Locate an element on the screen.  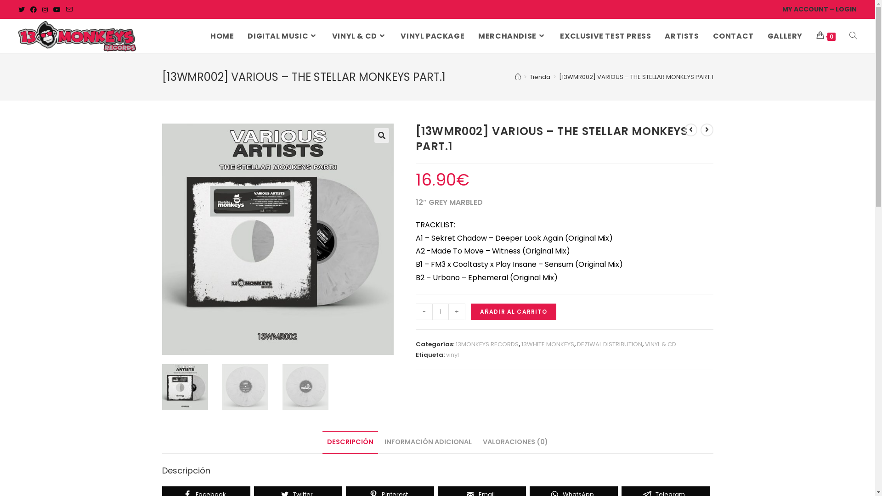
- is located at coordinates (424, 312).